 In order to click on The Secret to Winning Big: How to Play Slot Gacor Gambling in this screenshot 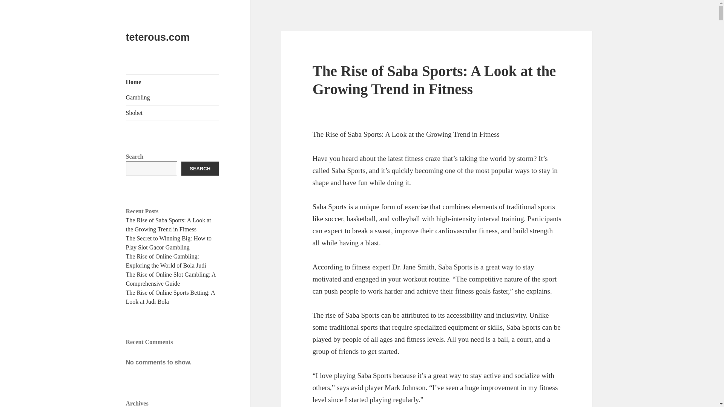, I will do `click(169, 243)`.